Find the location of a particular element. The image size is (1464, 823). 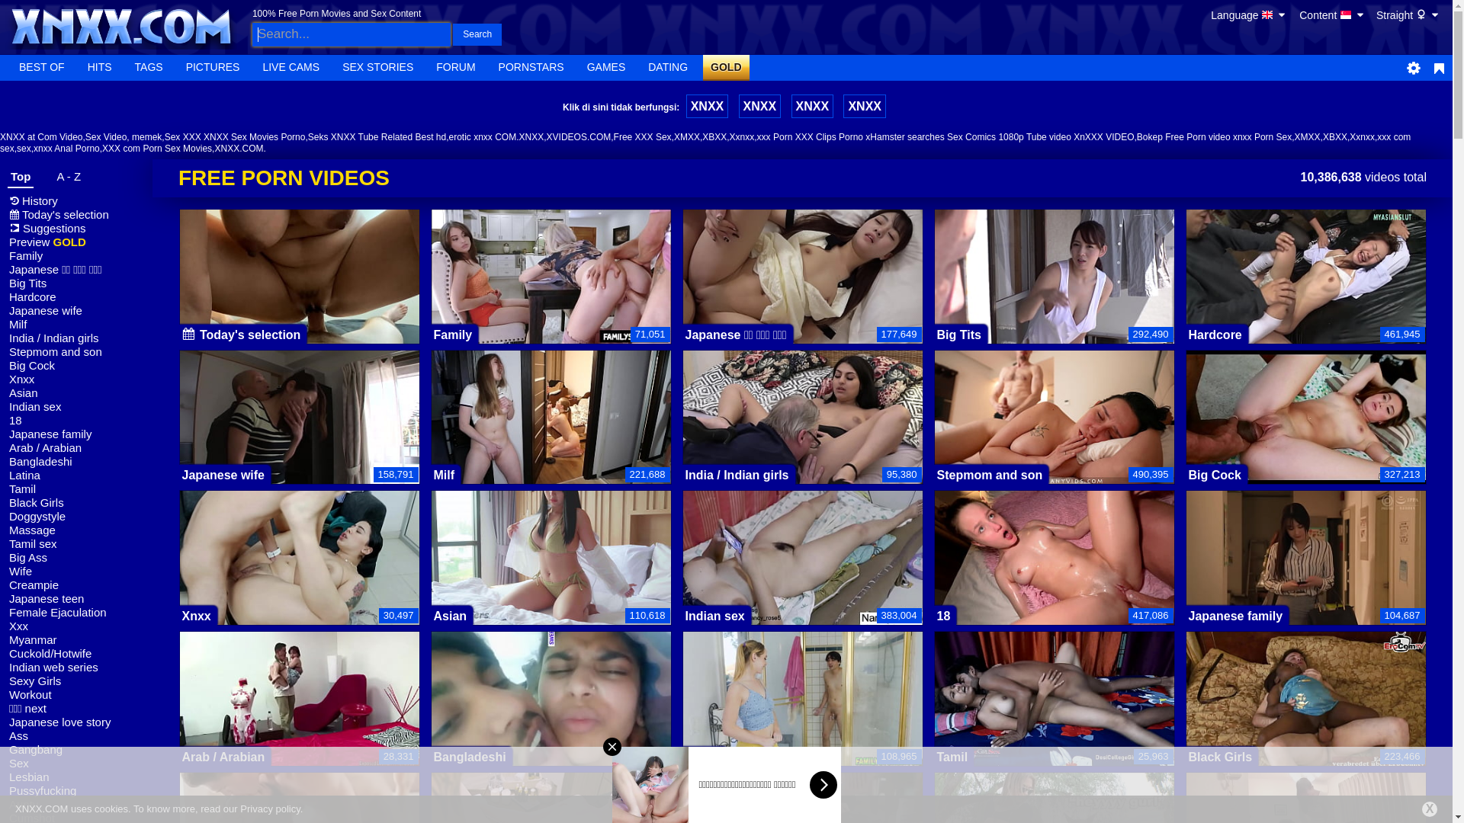

Female Ejaculation is located at coordinates (76, 613).